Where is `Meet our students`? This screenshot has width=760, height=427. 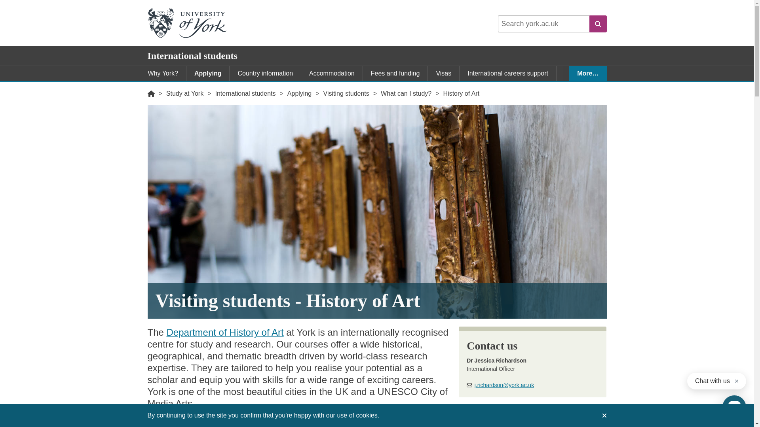
Meet our students is located at coordinates (272, 89).